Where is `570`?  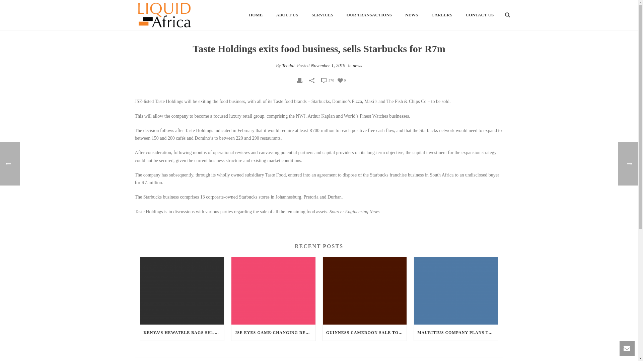 570 is located at coordinates (327, 80).